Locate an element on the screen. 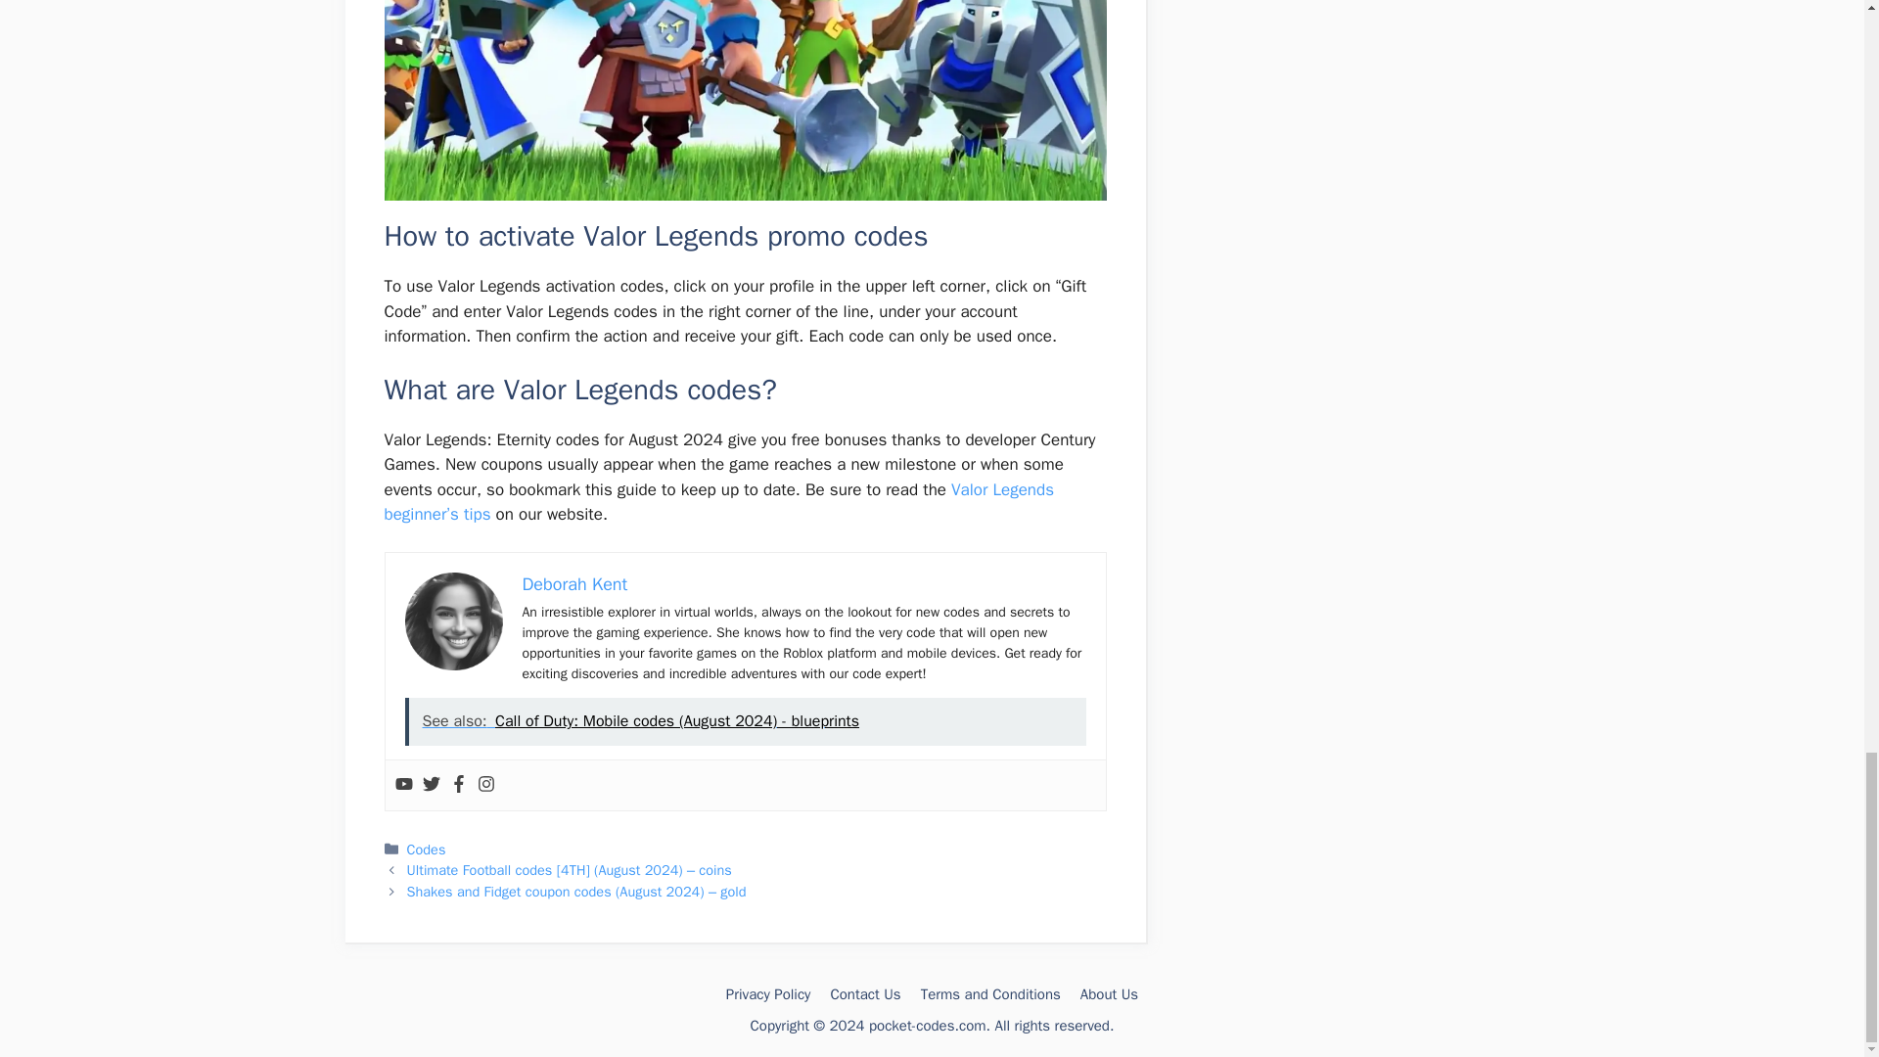 This screenshot has width=1879, height=1057. About Us is located at coordinates (1110, 993).